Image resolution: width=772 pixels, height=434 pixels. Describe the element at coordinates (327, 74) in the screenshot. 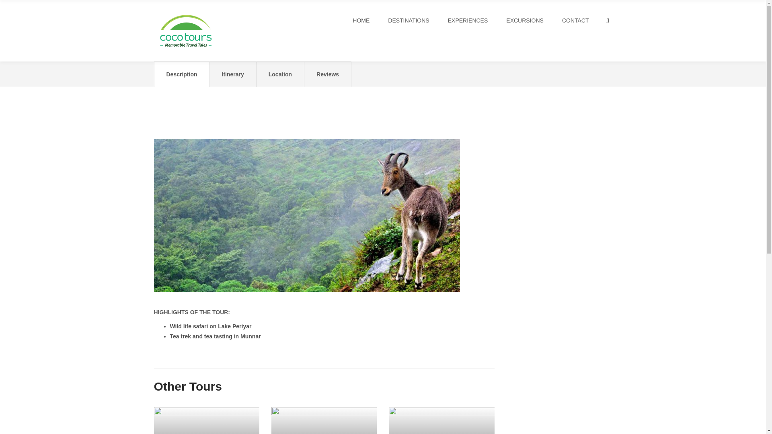

I see `Reviews` at that location.